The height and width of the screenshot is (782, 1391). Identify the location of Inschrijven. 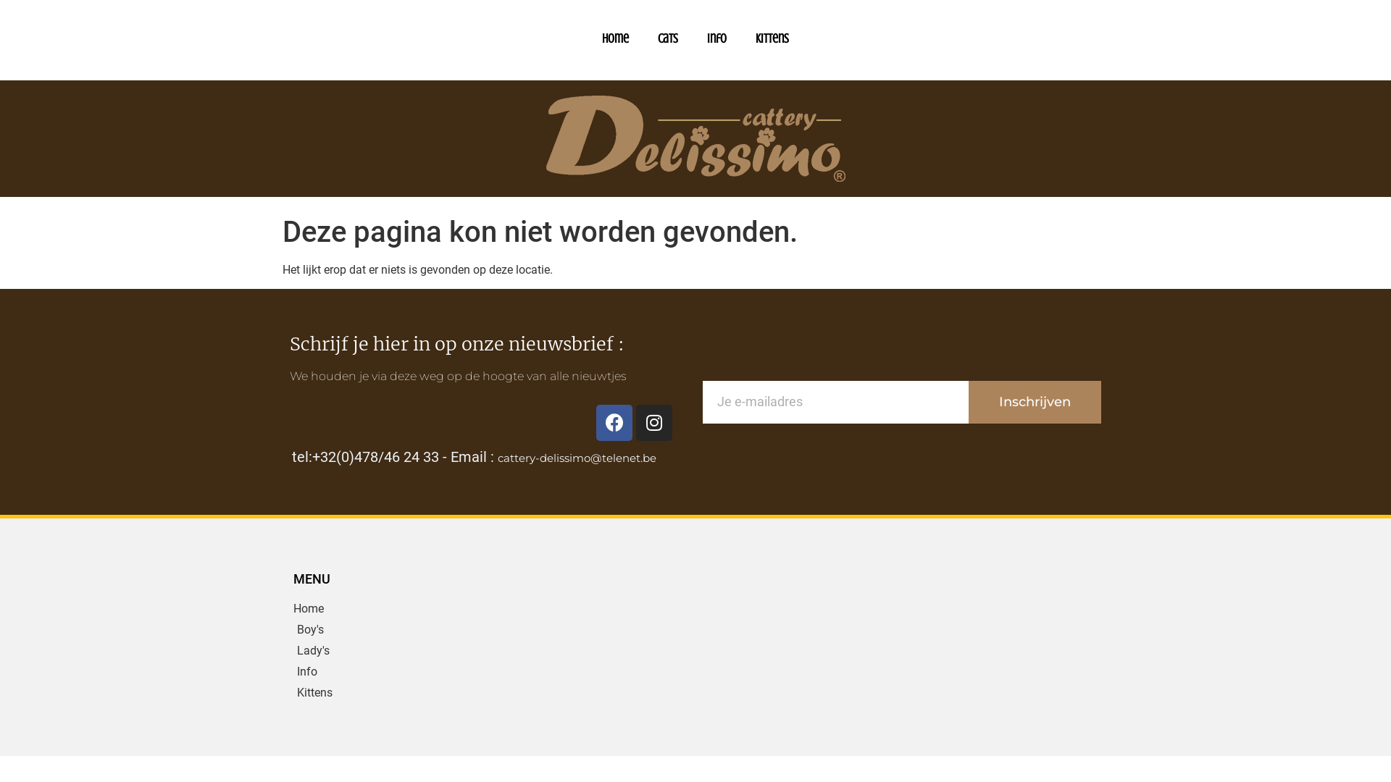
(1035, 403).